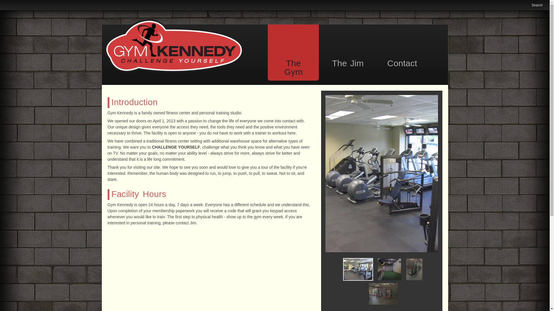  Describe the element at coordinates (383, 294) in the screenshot. I see `3 - Double Racks` at that location.